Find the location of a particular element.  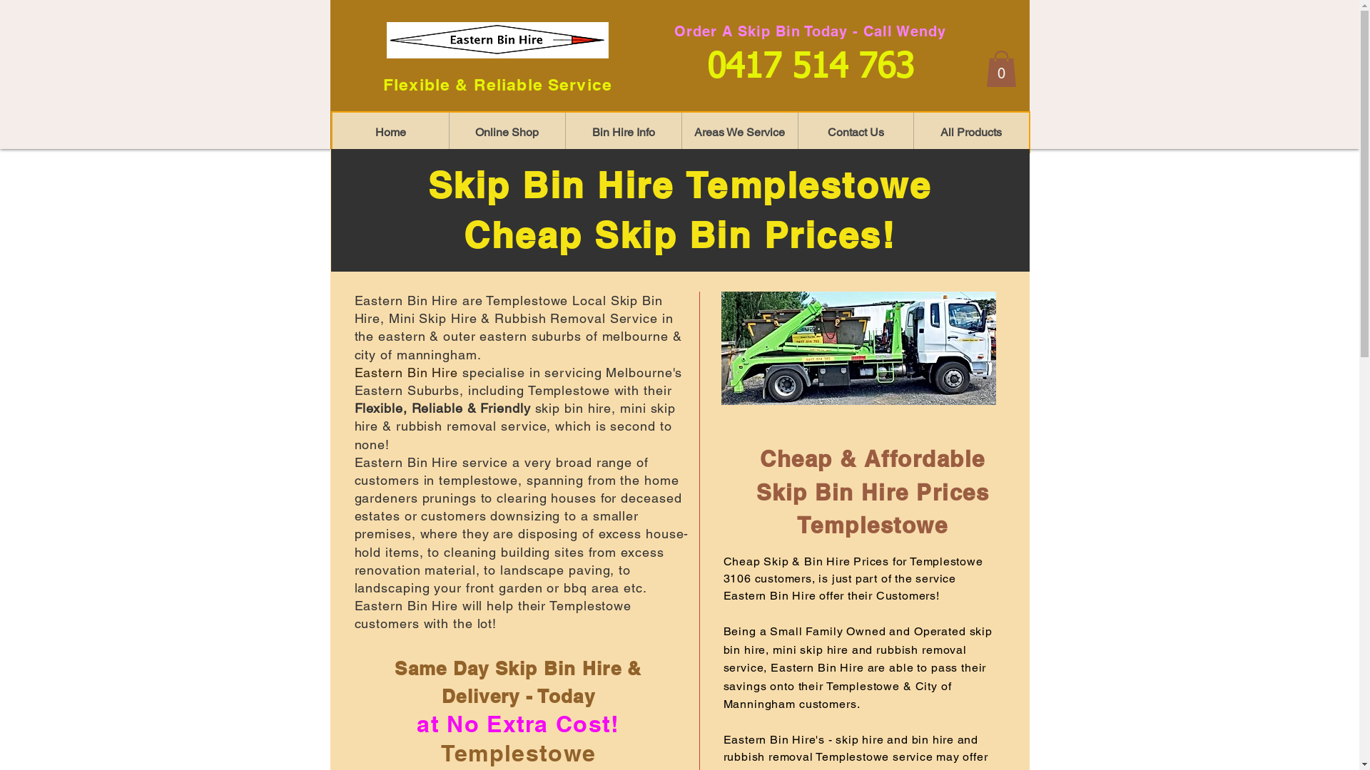

Mini Skip Hire is located at coordinates (433, 318).